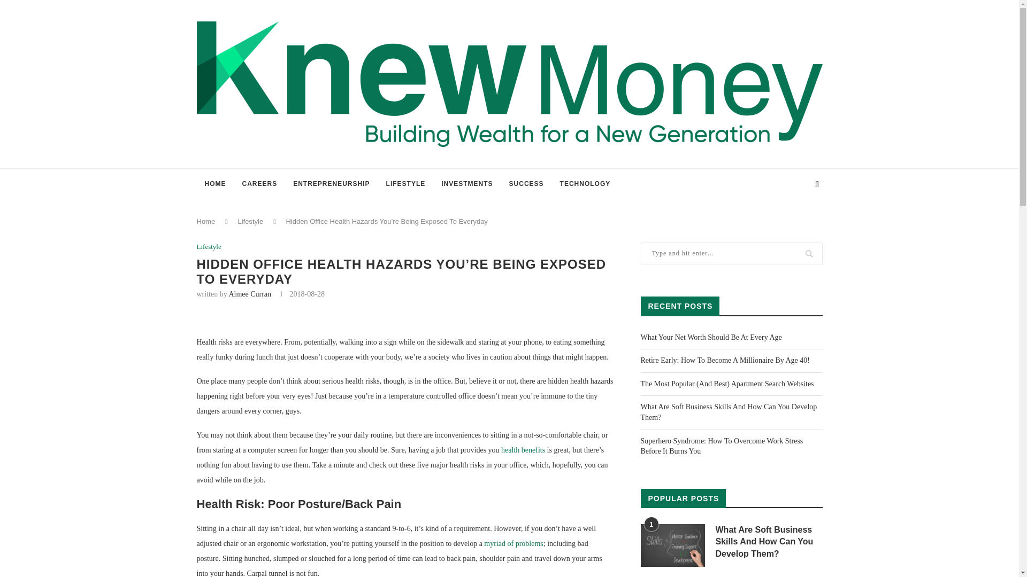 The image size is (1027, 577). I want to click on HOME, so click(215, 184).